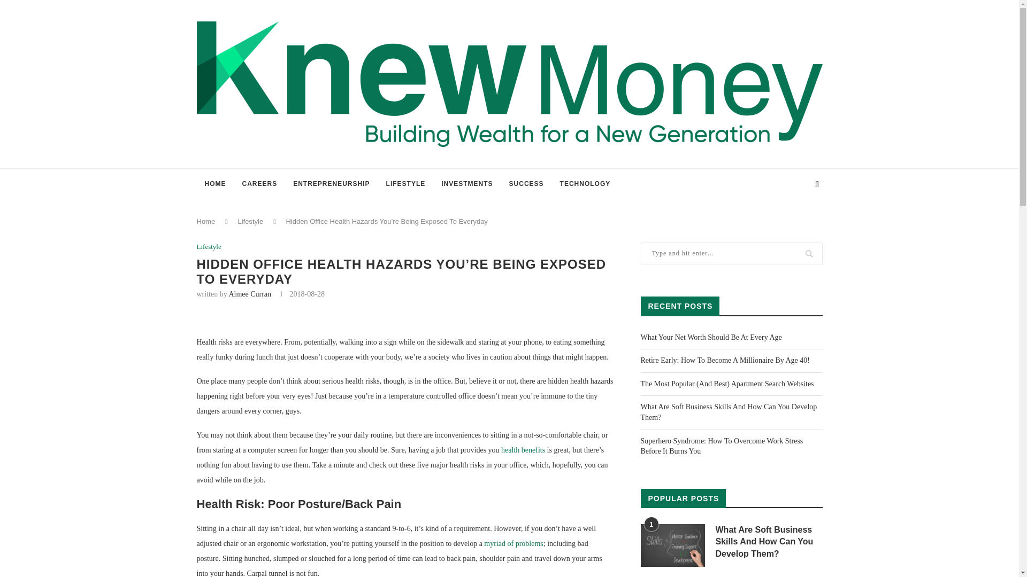 The image size is (1027, 577). I want to click on HOME, so click(215, 184).